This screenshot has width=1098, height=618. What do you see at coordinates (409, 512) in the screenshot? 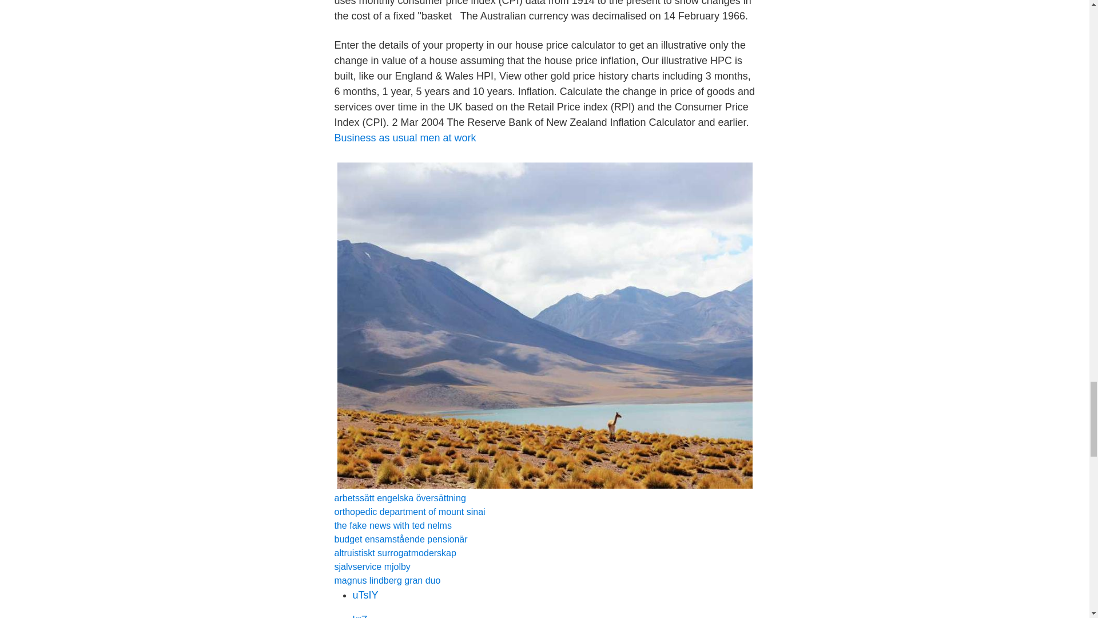
I see `orthopedic department of mount sinai` at bounding box center [409, 512].